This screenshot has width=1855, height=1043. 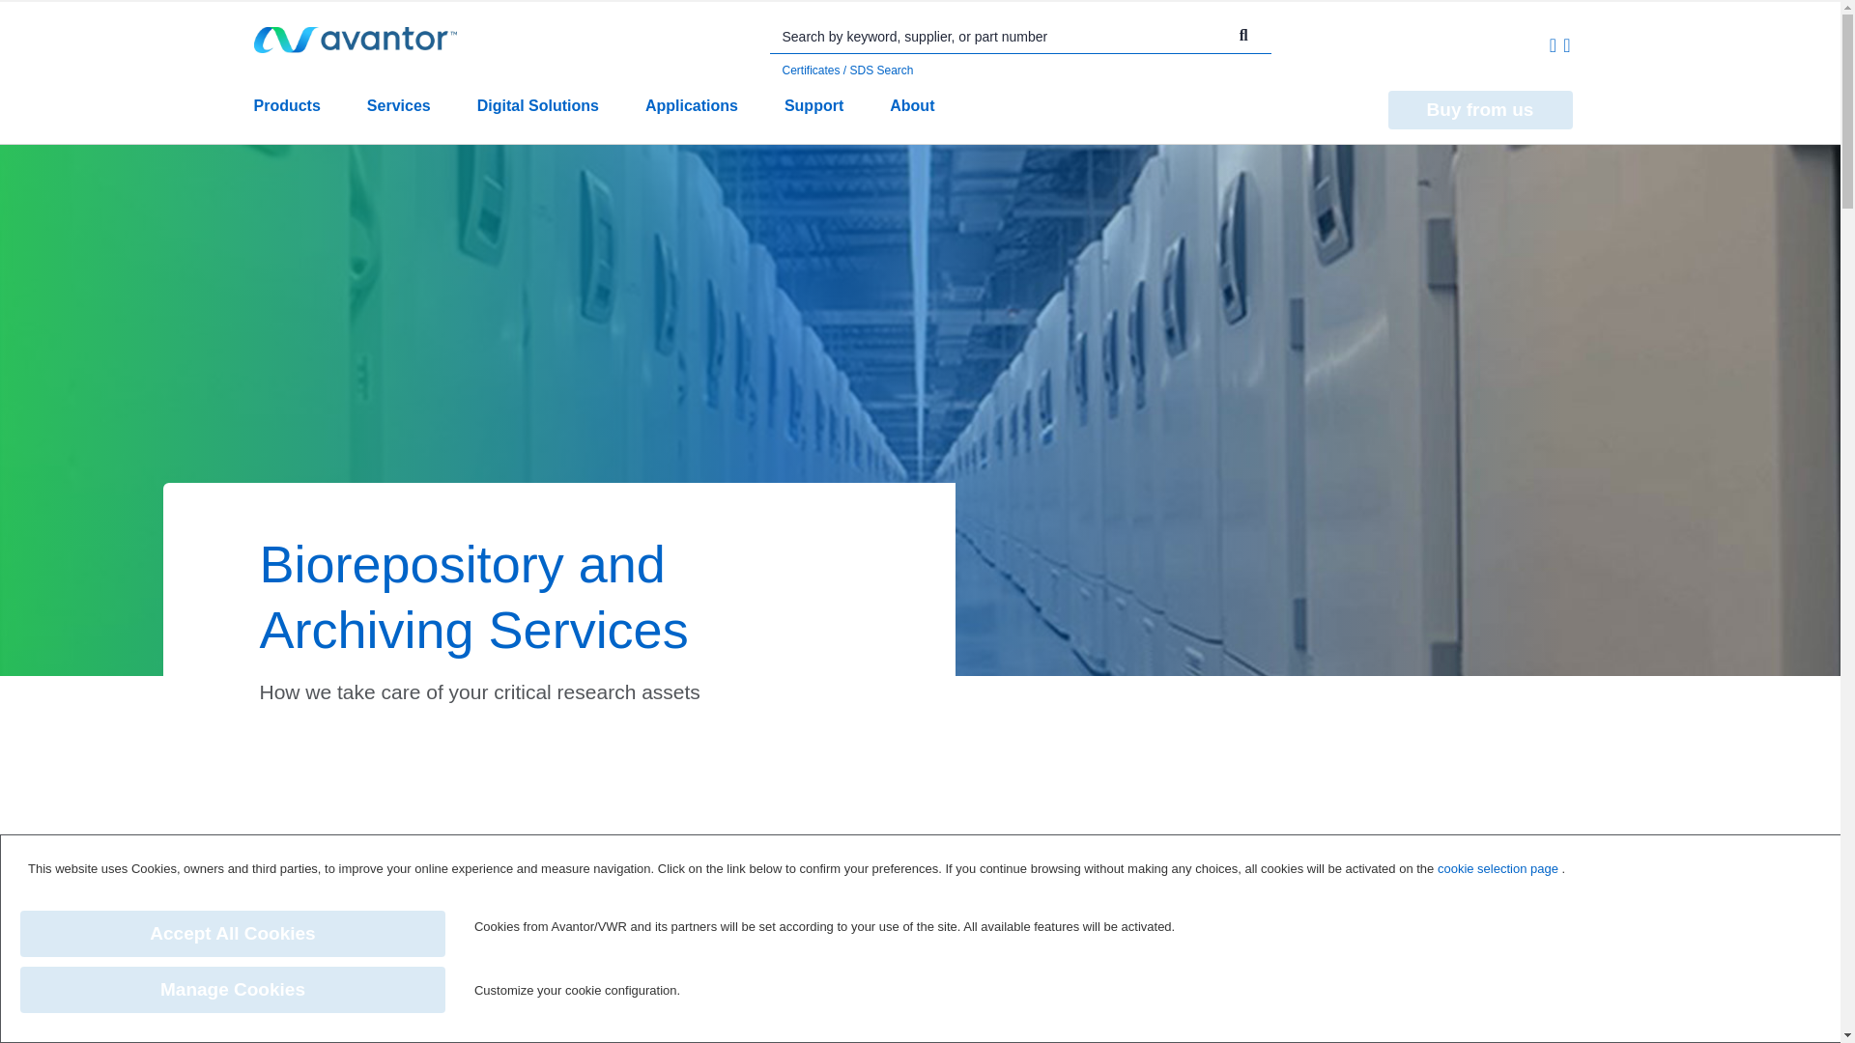 I want to click on Clinical trial services, so click(x=432, y=844).